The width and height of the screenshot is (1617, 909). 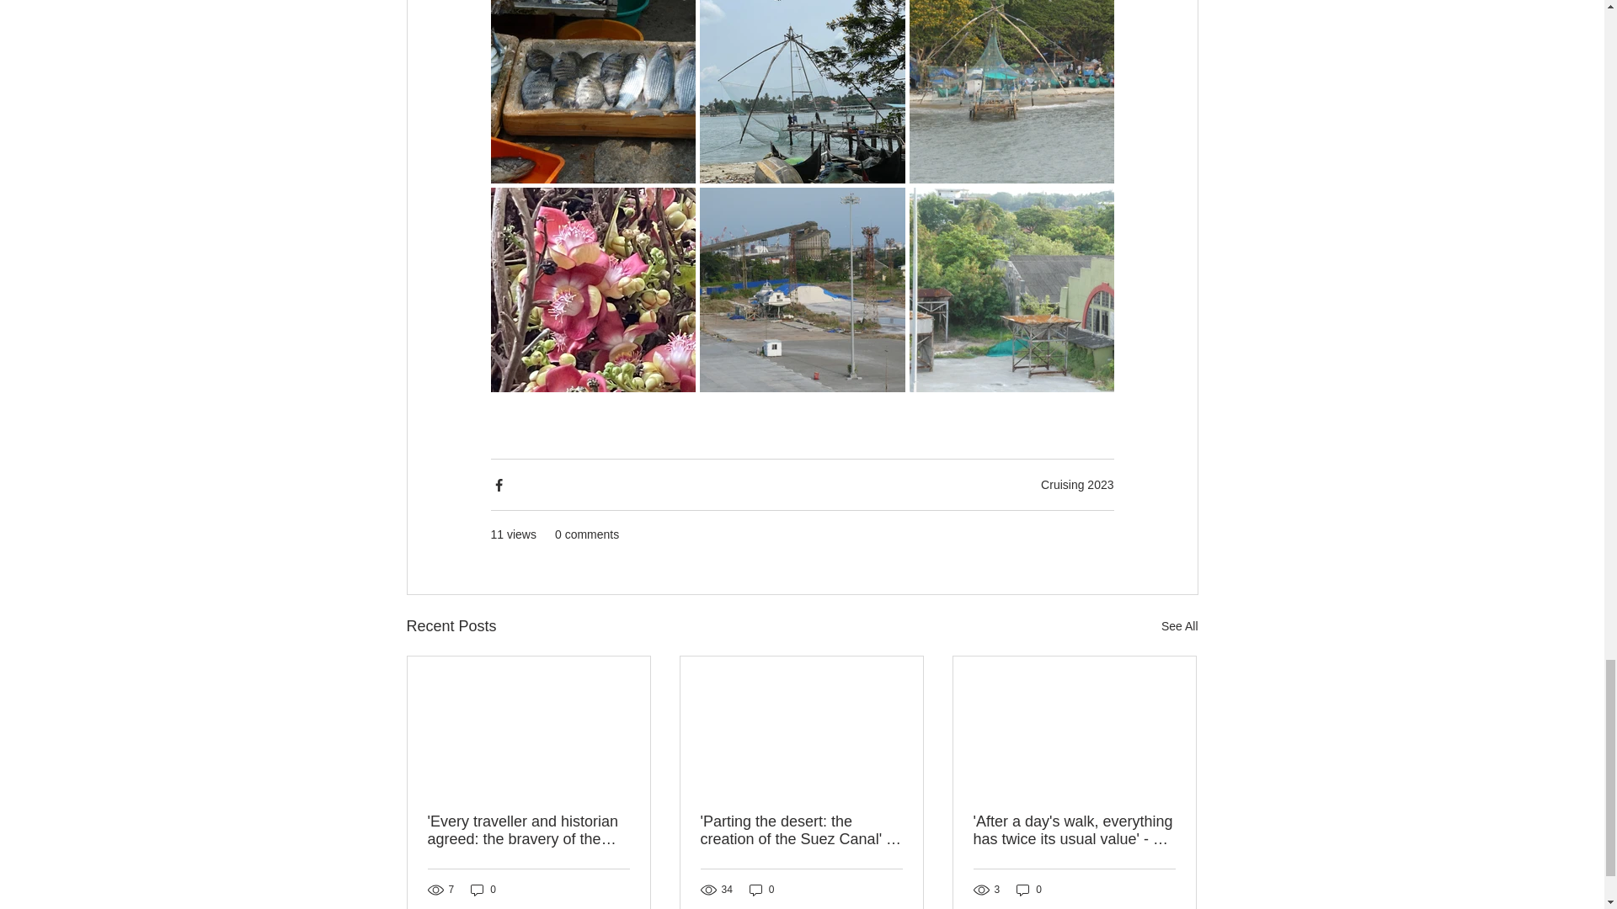 I want to click on 0, so click(x=1029, y=890).